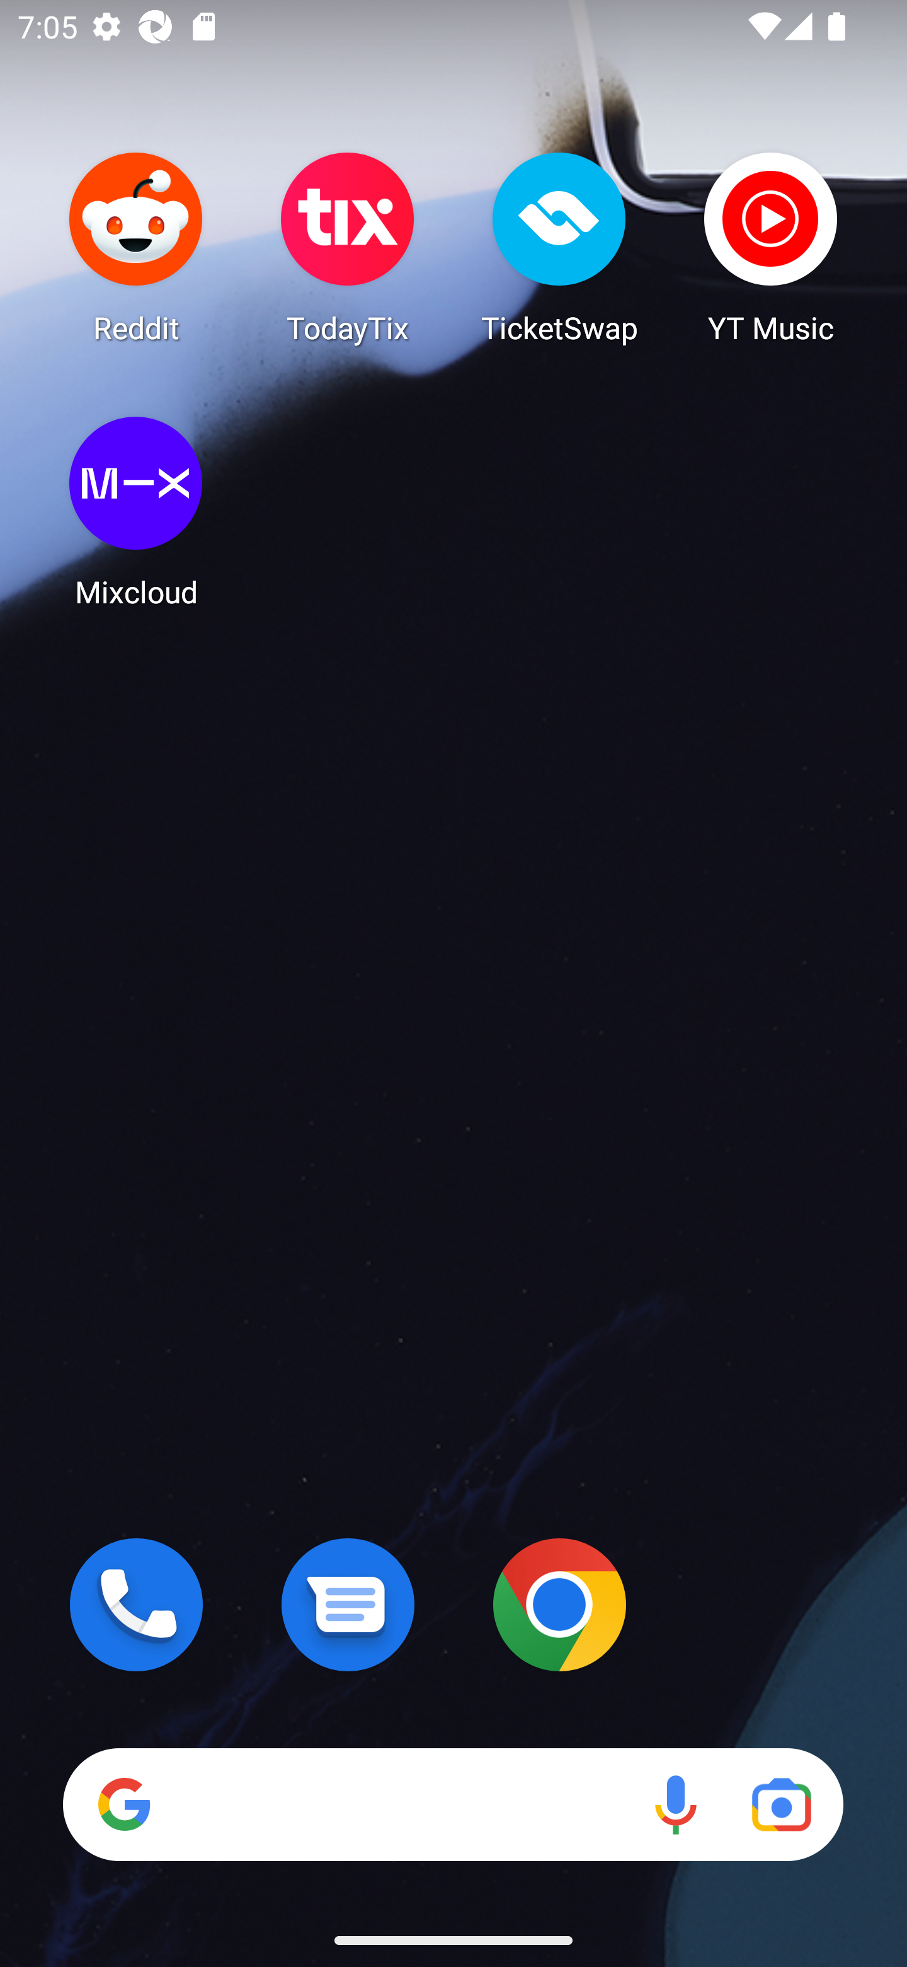 The image size is (907, 1967). What do you see at coordinates (136, 247) in the screenshot?
I see `Reddit` at bounding box center [136, 247].